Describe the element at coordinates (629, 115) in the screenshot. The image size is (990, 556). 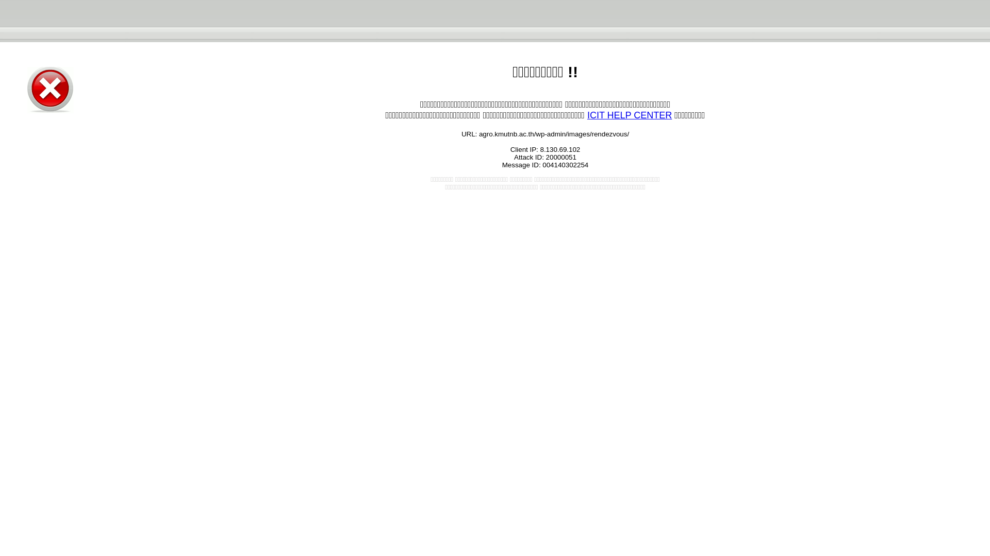
I see `ICIT HELP CENTER` at that location.